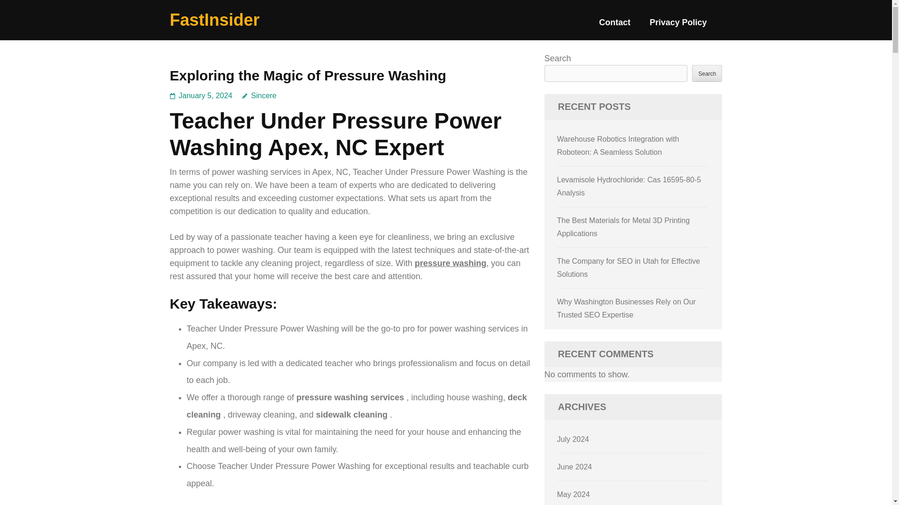  What do you see at coordinates (214, 20) in the screenshot?
I see `FastInsider` at bounding box center [214, 20].